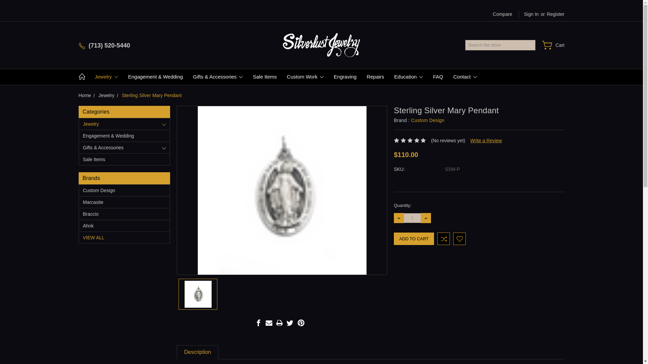  Describe the element at coordinates (502, 14) in the screenshot. I see `Compare` at that location.